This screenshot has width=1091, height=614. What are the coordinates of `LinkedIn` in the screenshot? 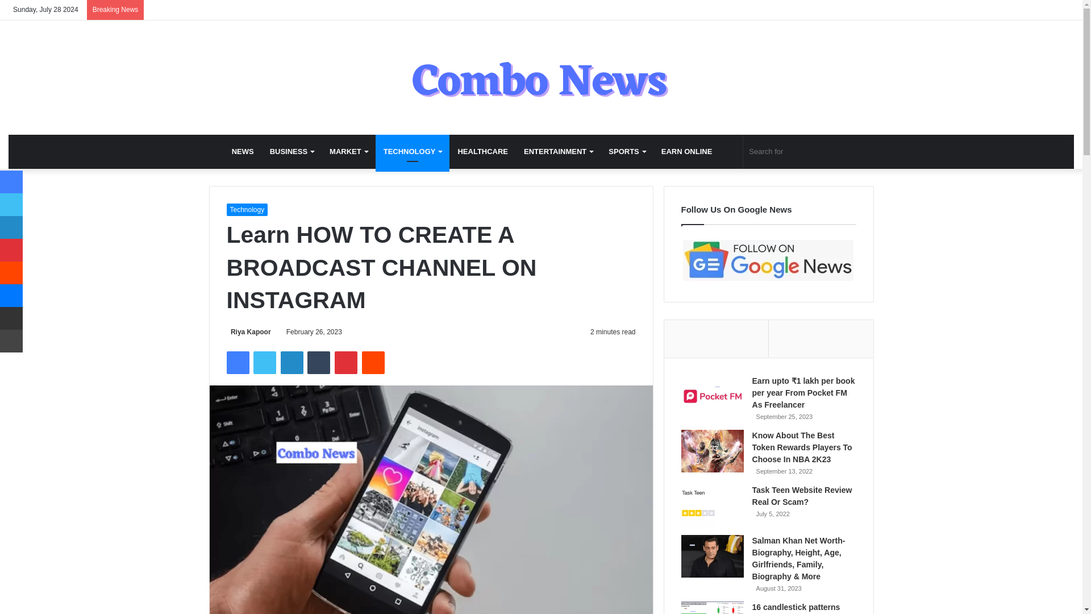 It's located at (292, 362).